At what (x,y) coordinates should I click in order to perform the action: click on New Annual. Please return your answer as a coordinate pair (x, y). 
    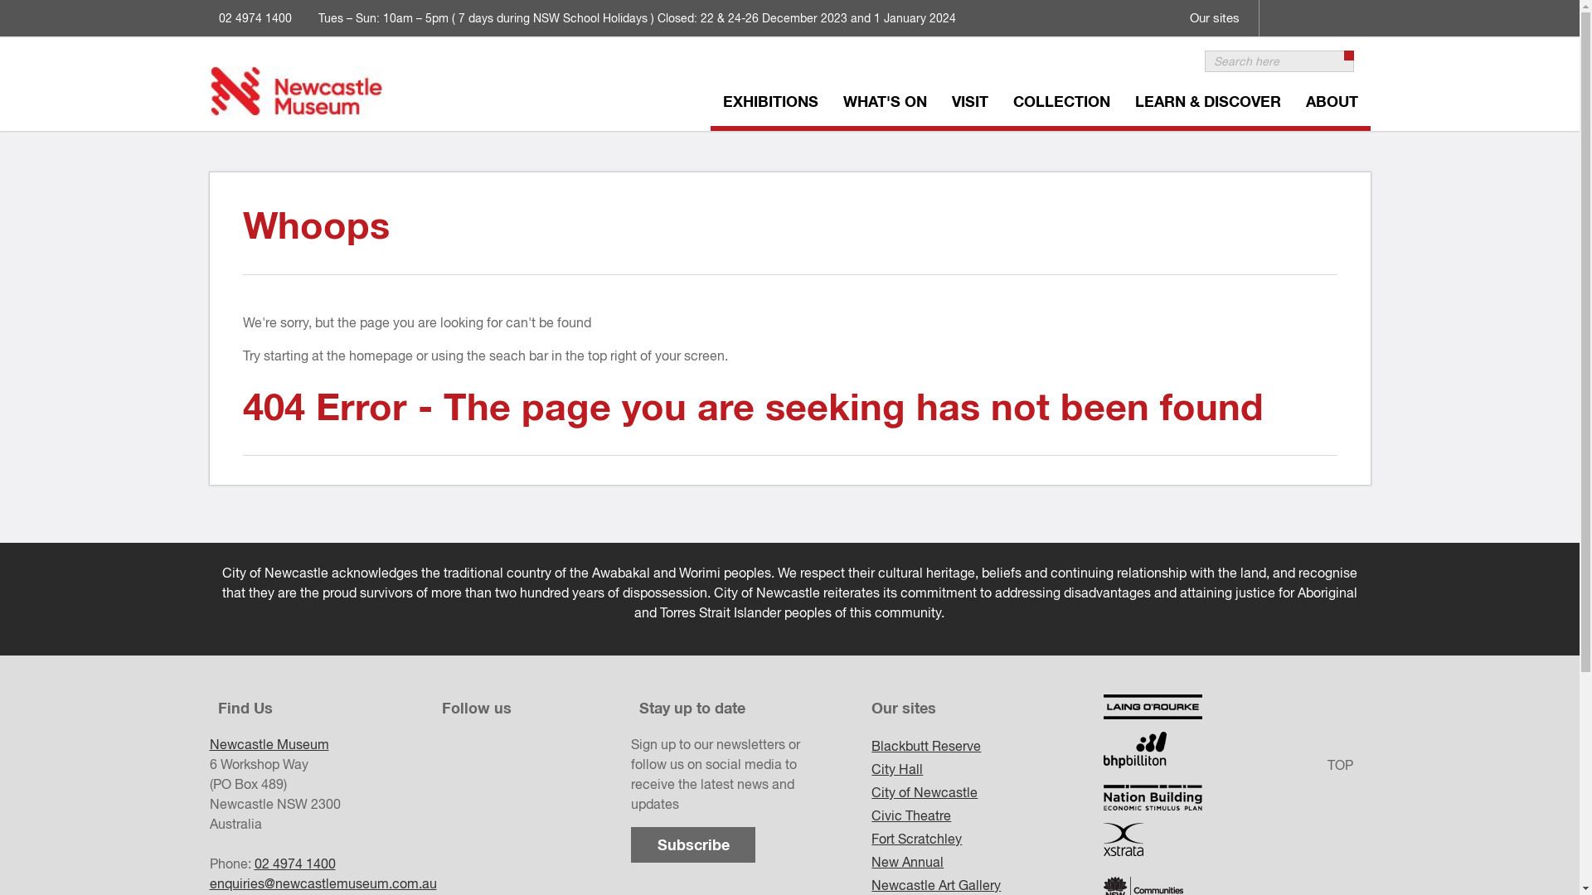
    Looking at the image, I should click on (988, 862).